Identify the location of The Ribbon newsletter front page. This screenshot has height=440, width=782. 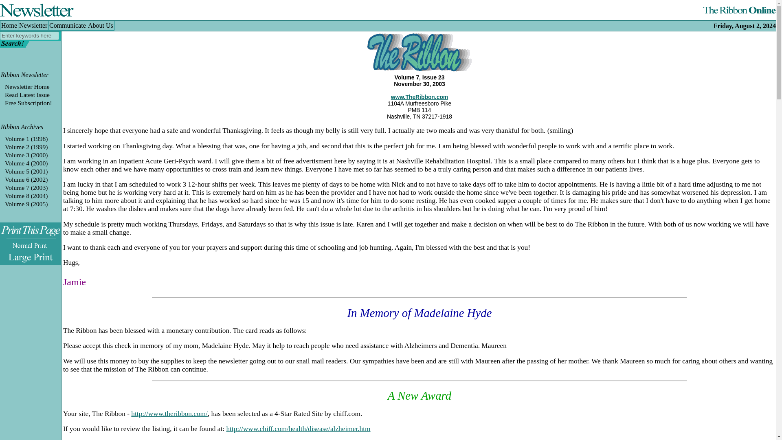
(27, 86).